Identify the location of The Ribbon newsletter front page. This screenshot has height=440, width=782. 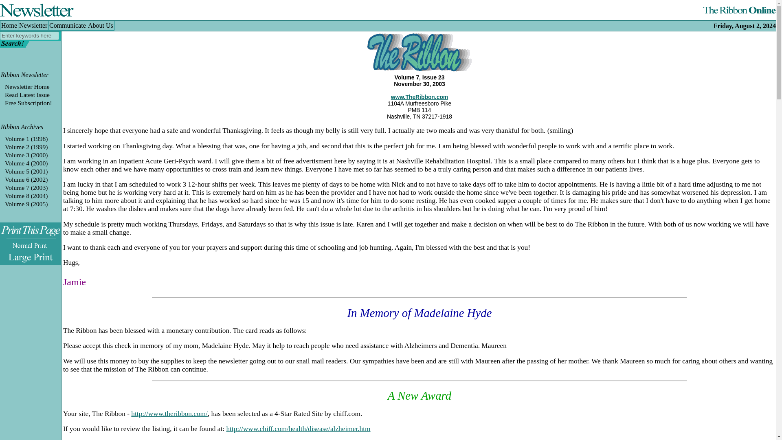
(27, 86).